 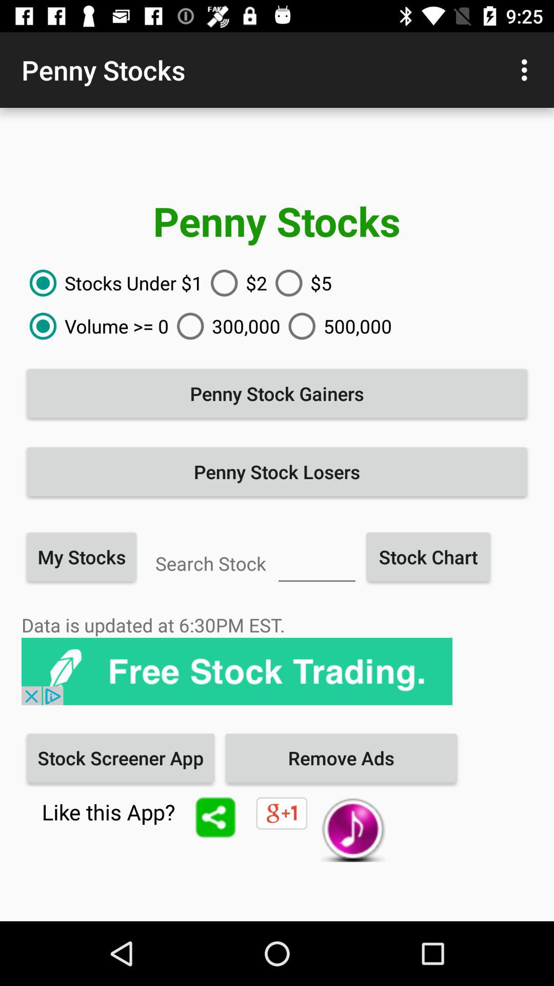 What do you see at coordinates (527, 70) in the screenshot?
I see `turn off the item at the top right corner` at bounding box center [527, 70].